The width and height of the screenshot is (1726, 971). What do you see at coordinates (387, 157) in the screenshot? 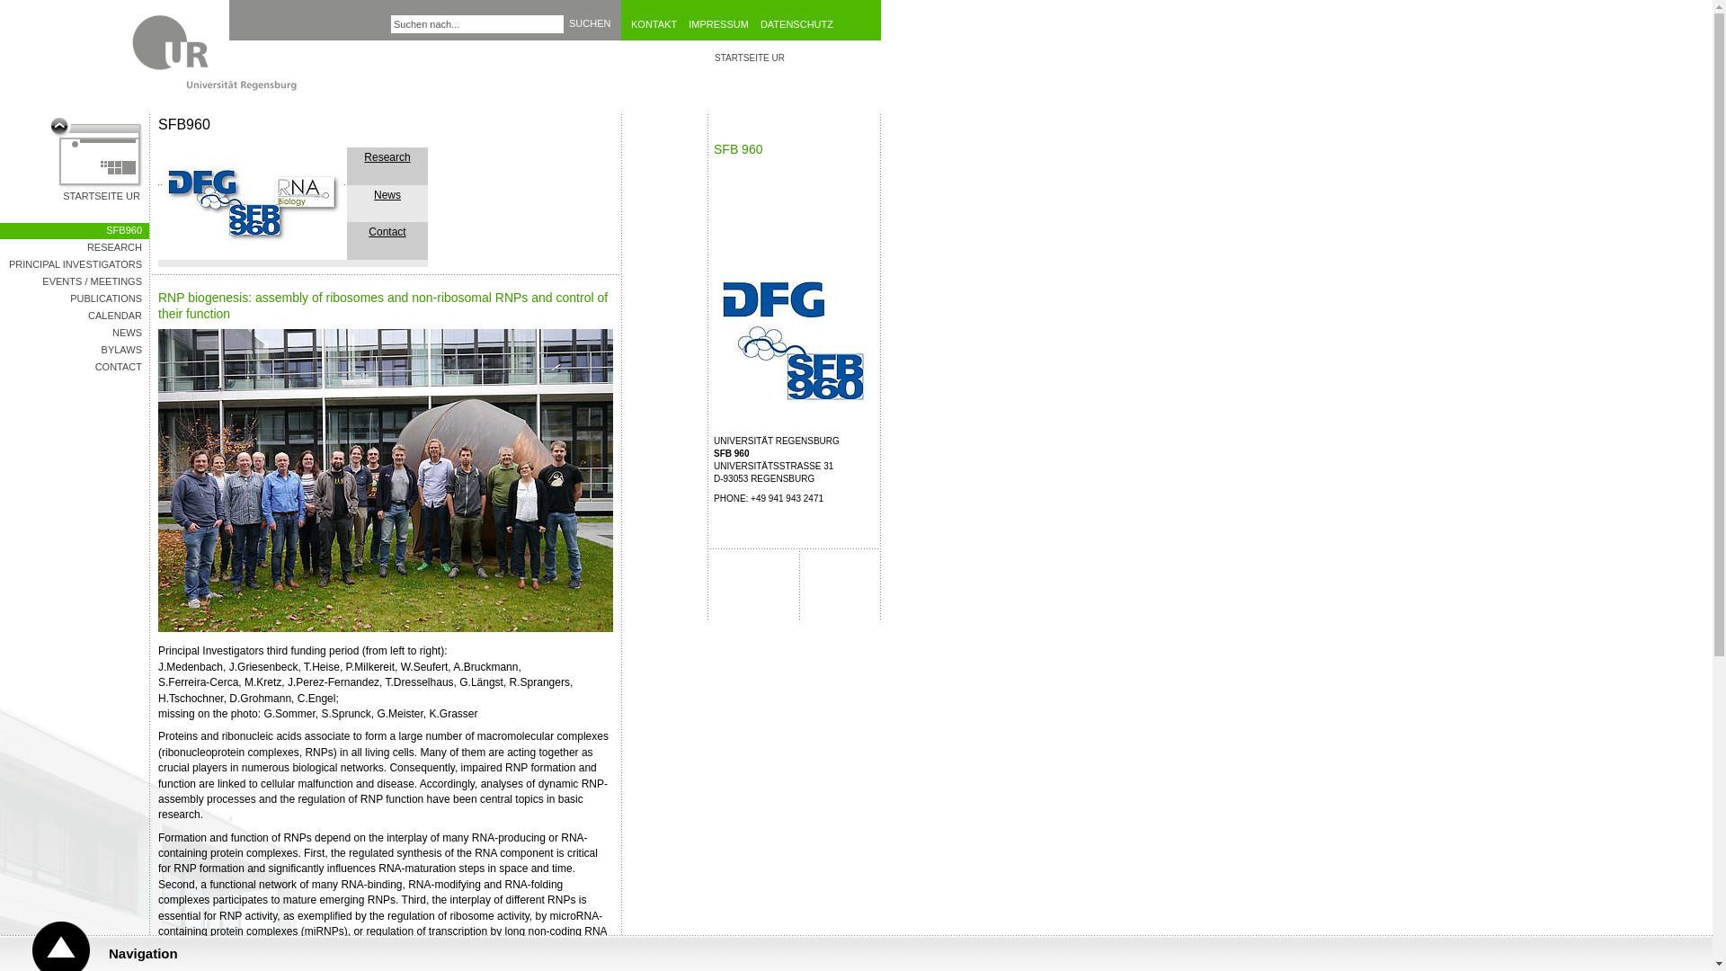
I see `RESEARCH` at bounding box center [387, 157].